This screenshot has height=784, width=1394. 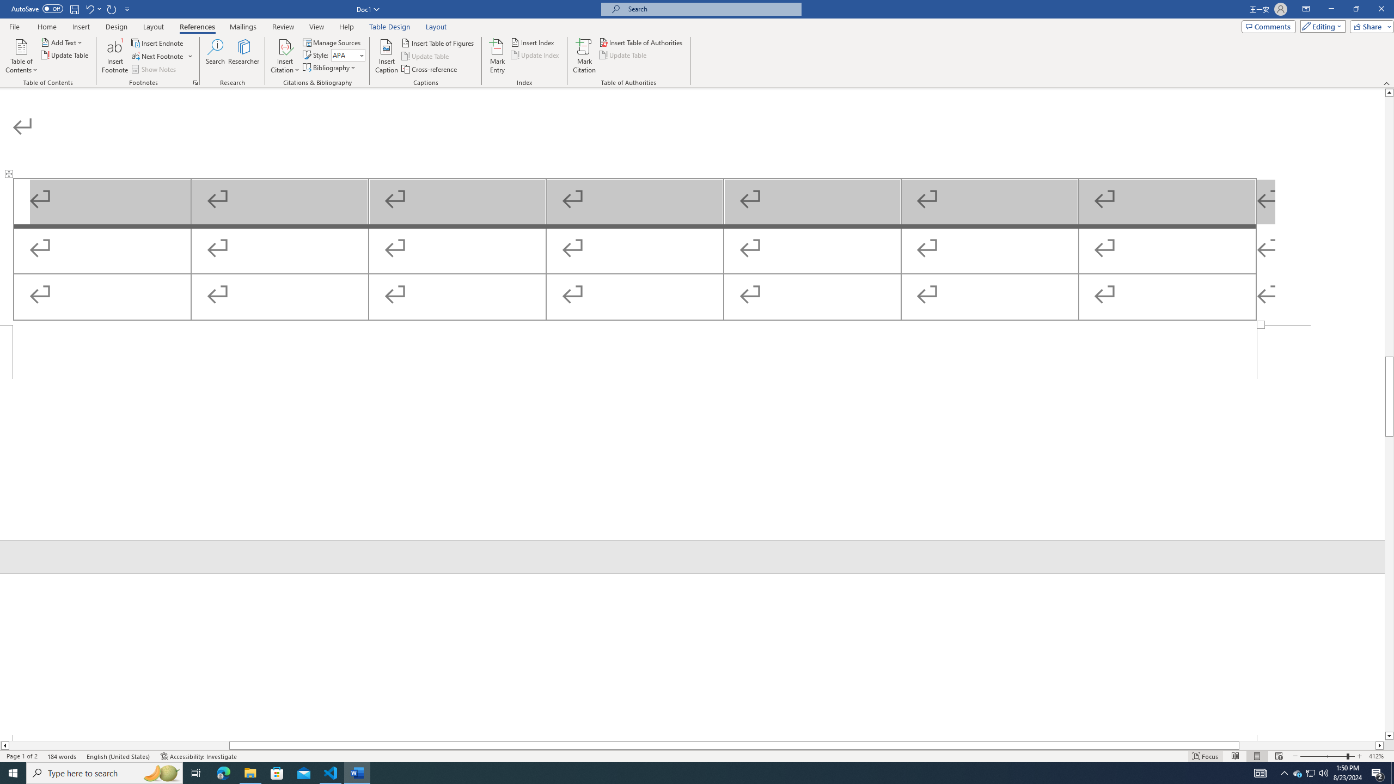 What do you see at coordinates (22, 756) in the screenshot?
I see `Page Number Page 1 of 2` at bounding box center [22, 756].